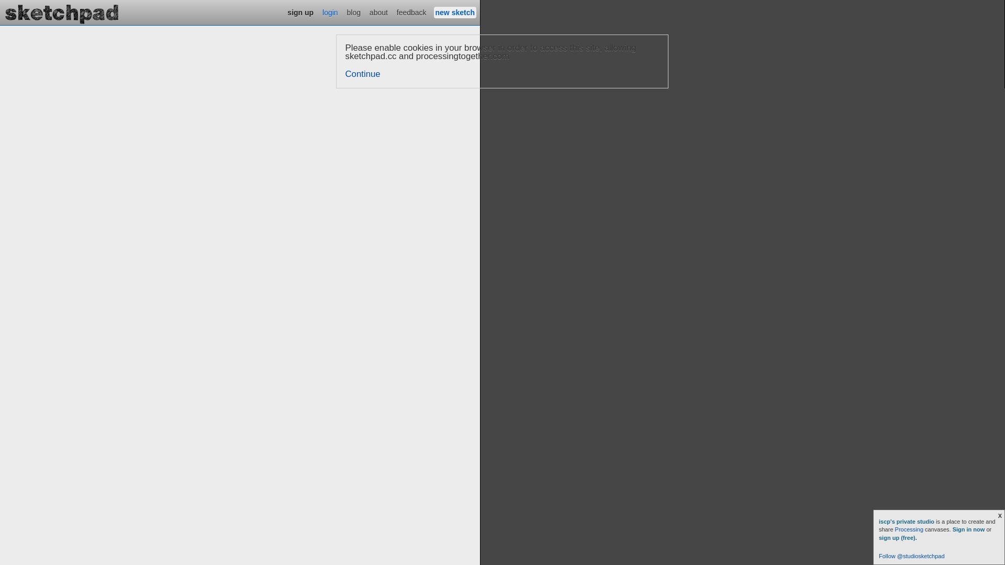 The width and height of the screenshot is (1005, 565). Describe the element at coordinates (330, 13) in the screenshot. I see `login` at that location.